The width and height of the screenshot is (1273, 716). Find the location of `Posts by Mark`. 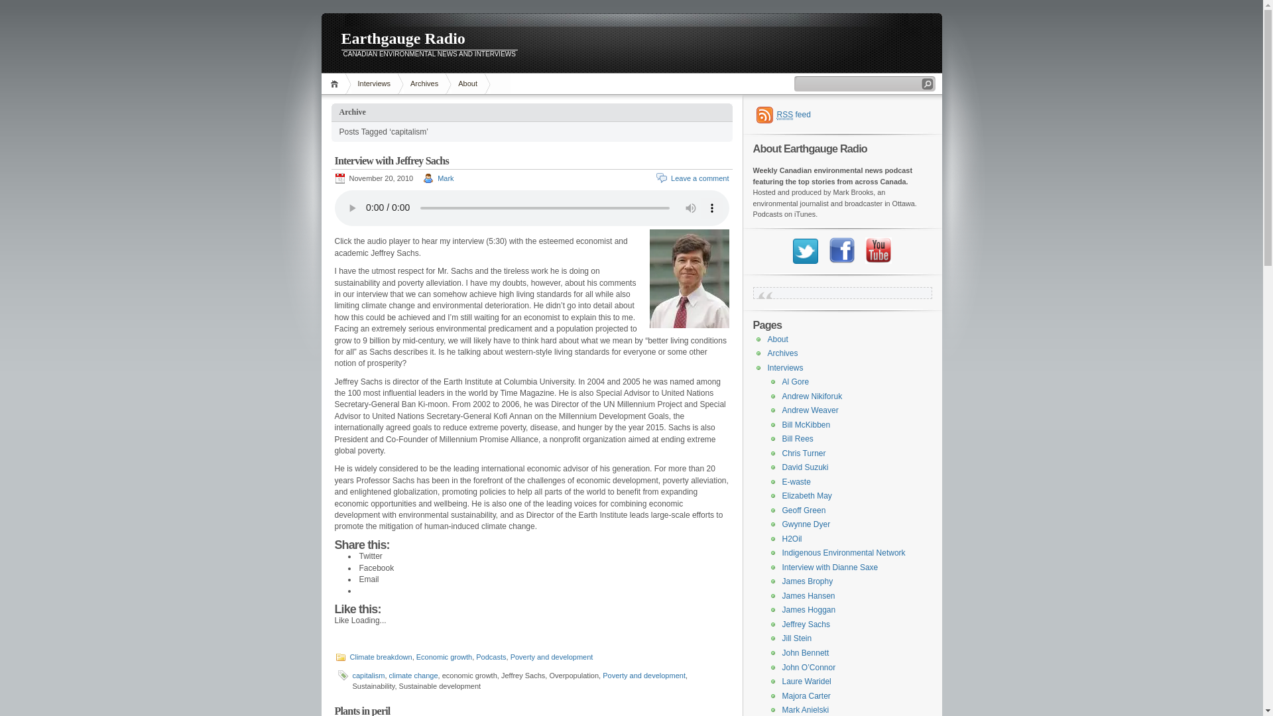

Posts by Mark is located at coordinates (446, 178).